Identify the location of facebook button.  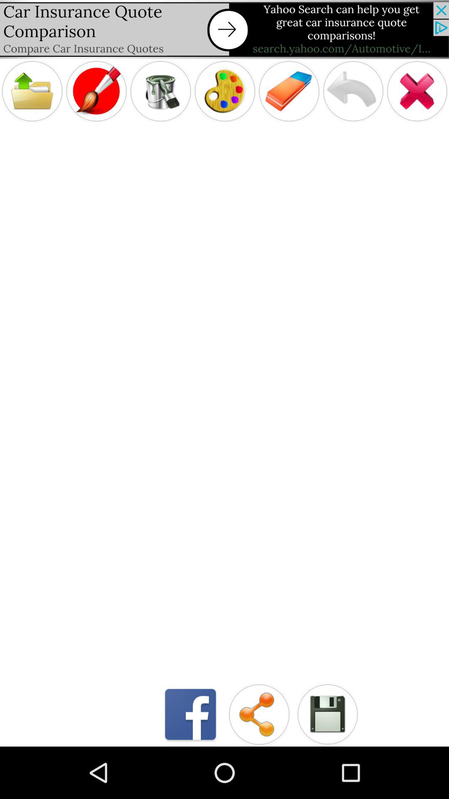
(190, 714).